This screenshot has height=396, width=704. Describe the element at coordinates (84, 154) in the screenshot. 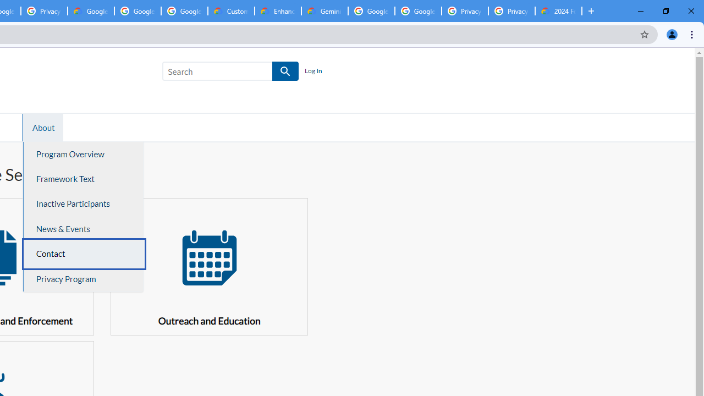

I see `Program Overview` at that location.